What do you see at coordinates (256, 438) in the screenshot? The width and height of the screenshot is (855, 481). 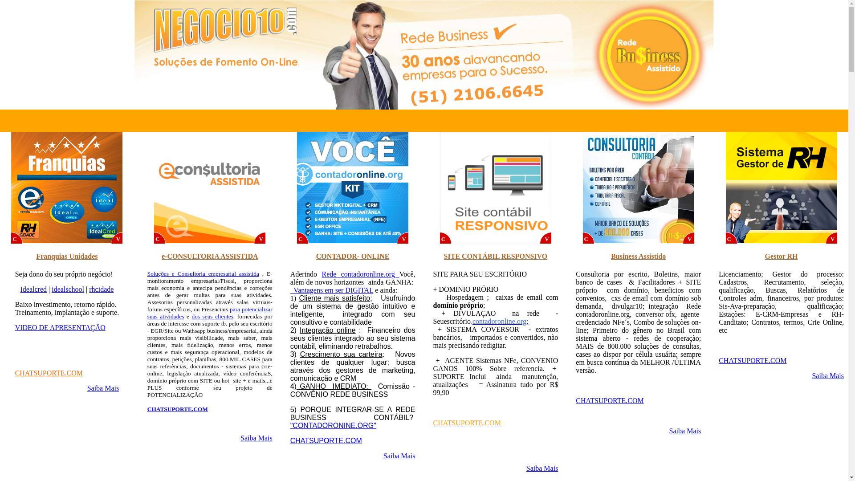 I see `Saiba Mais` at bounding box center [256, 438].